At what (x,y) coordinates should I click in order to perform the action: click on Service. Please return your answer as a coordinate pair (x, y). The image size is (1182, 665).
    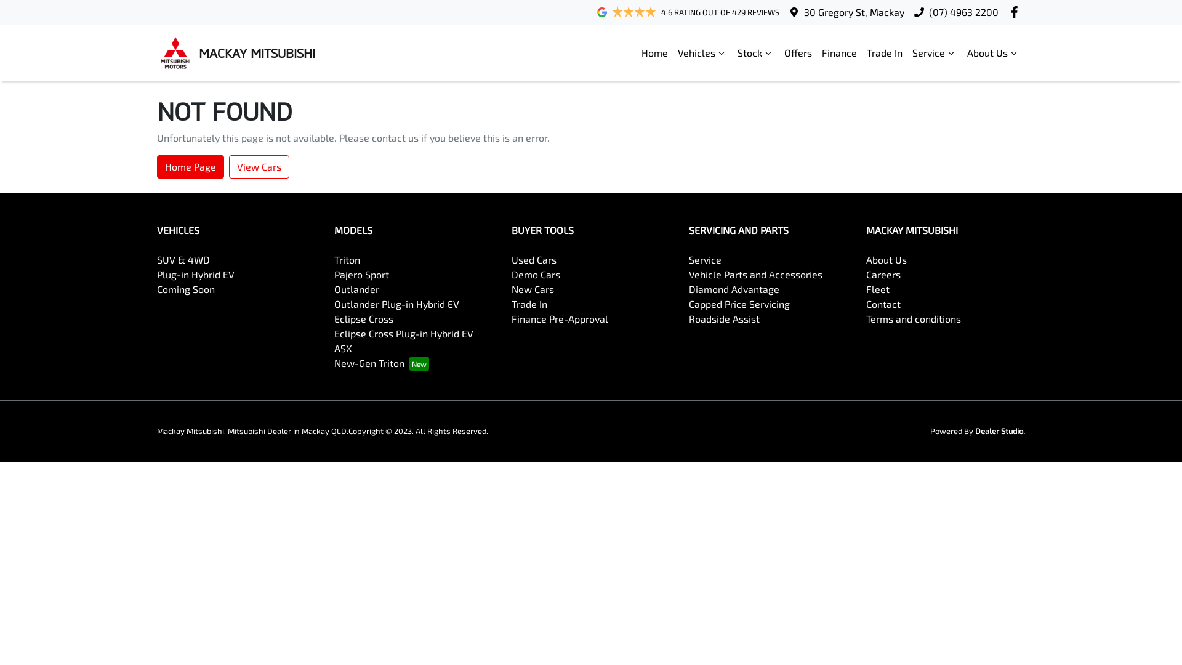
    Looking at the image, I should click on (706, 260).